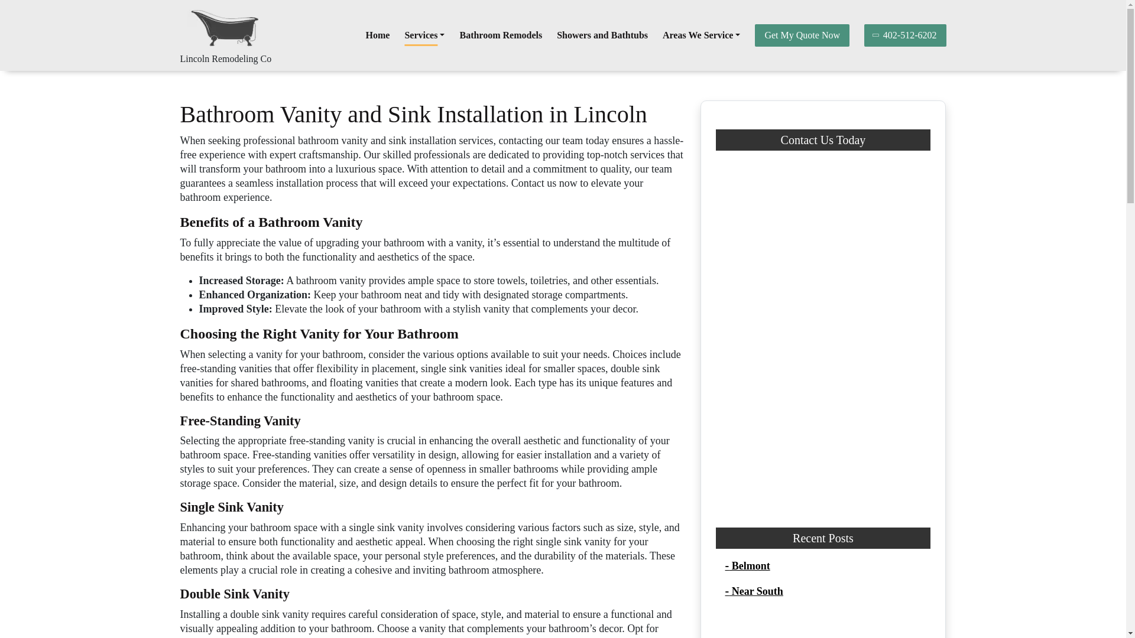  I want to click on Showers and Bathtubs, so click(602, 35).